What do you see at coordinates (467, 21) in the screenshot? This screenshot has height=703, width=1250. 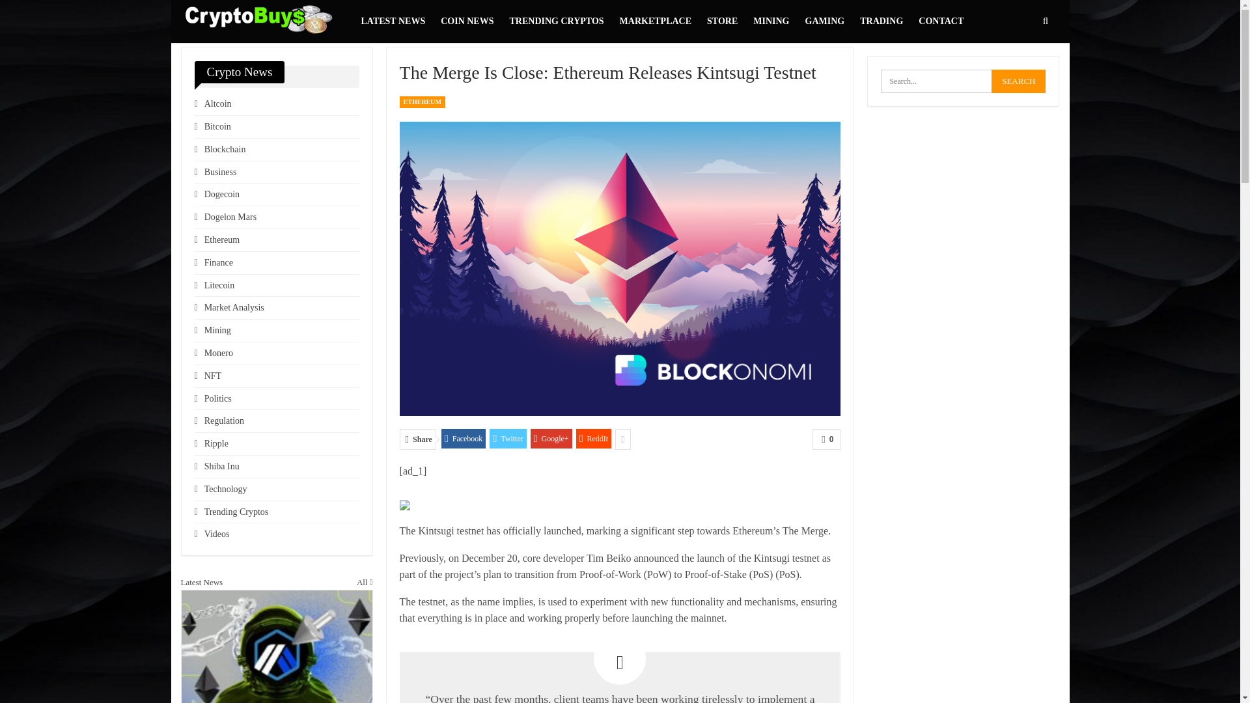 I see `COIN NEWS` at bounding box center [467, 21].